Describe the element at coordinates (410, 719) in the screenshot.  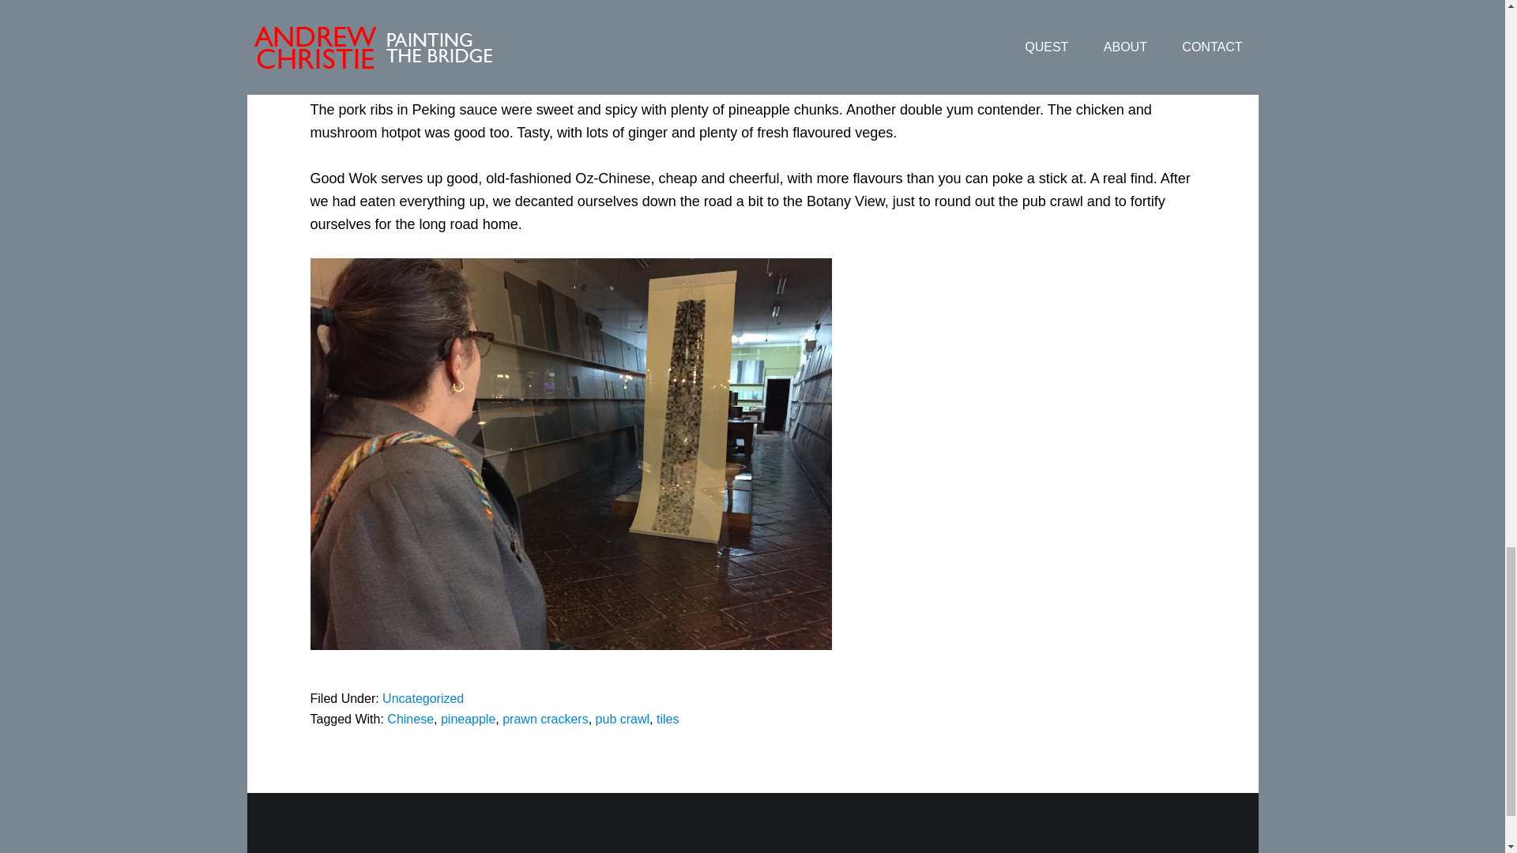
I see `Chinese` at that location.